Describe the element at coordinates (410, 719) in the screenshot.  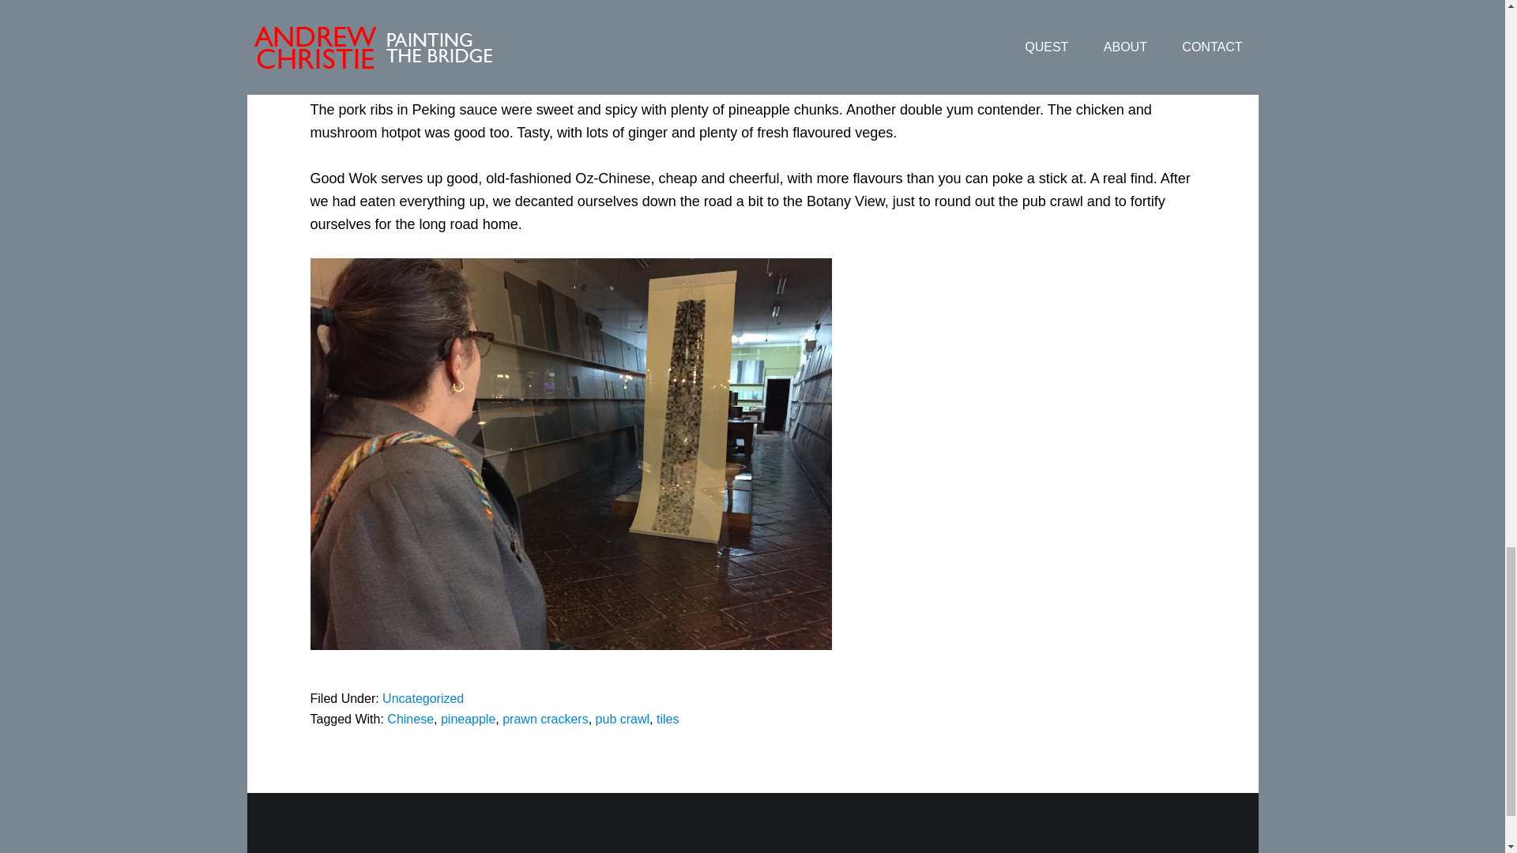
I see `Chinese` at that location.